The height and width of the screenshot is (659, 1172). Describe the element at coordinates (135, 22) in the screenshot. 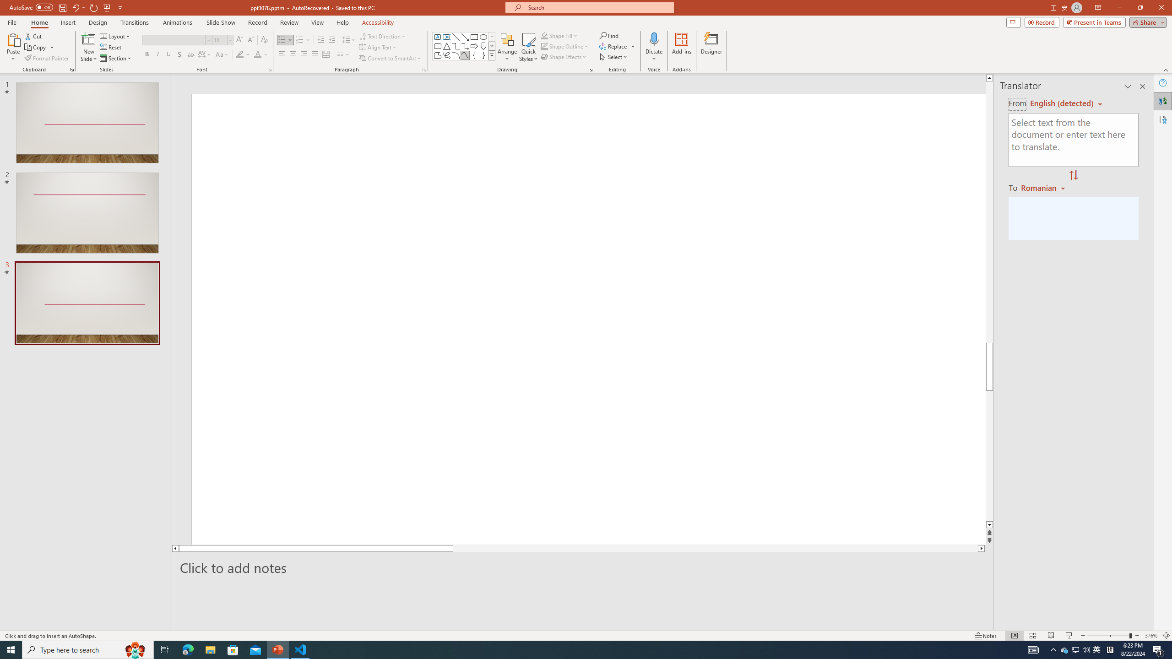

I see `Transitions` at that location.